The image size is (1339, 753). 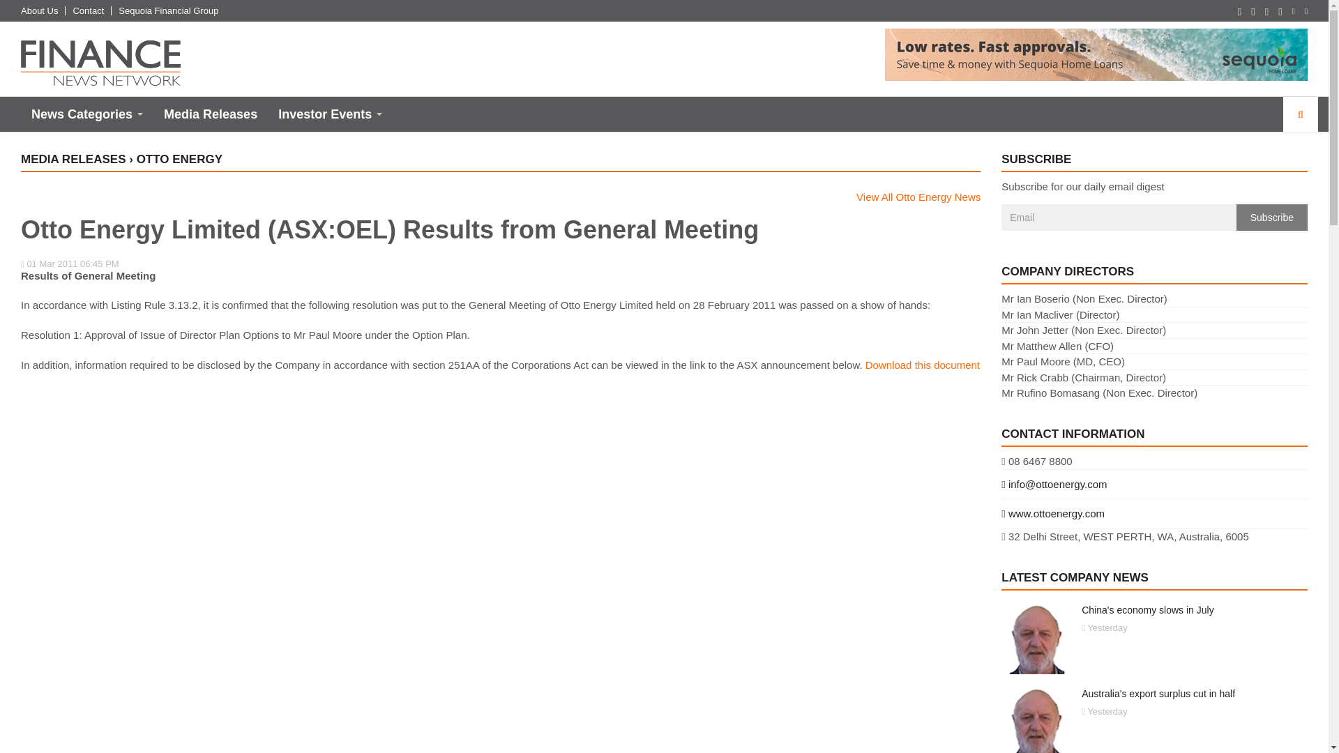 I want to click on Download this document, so click(x=922, y=365).